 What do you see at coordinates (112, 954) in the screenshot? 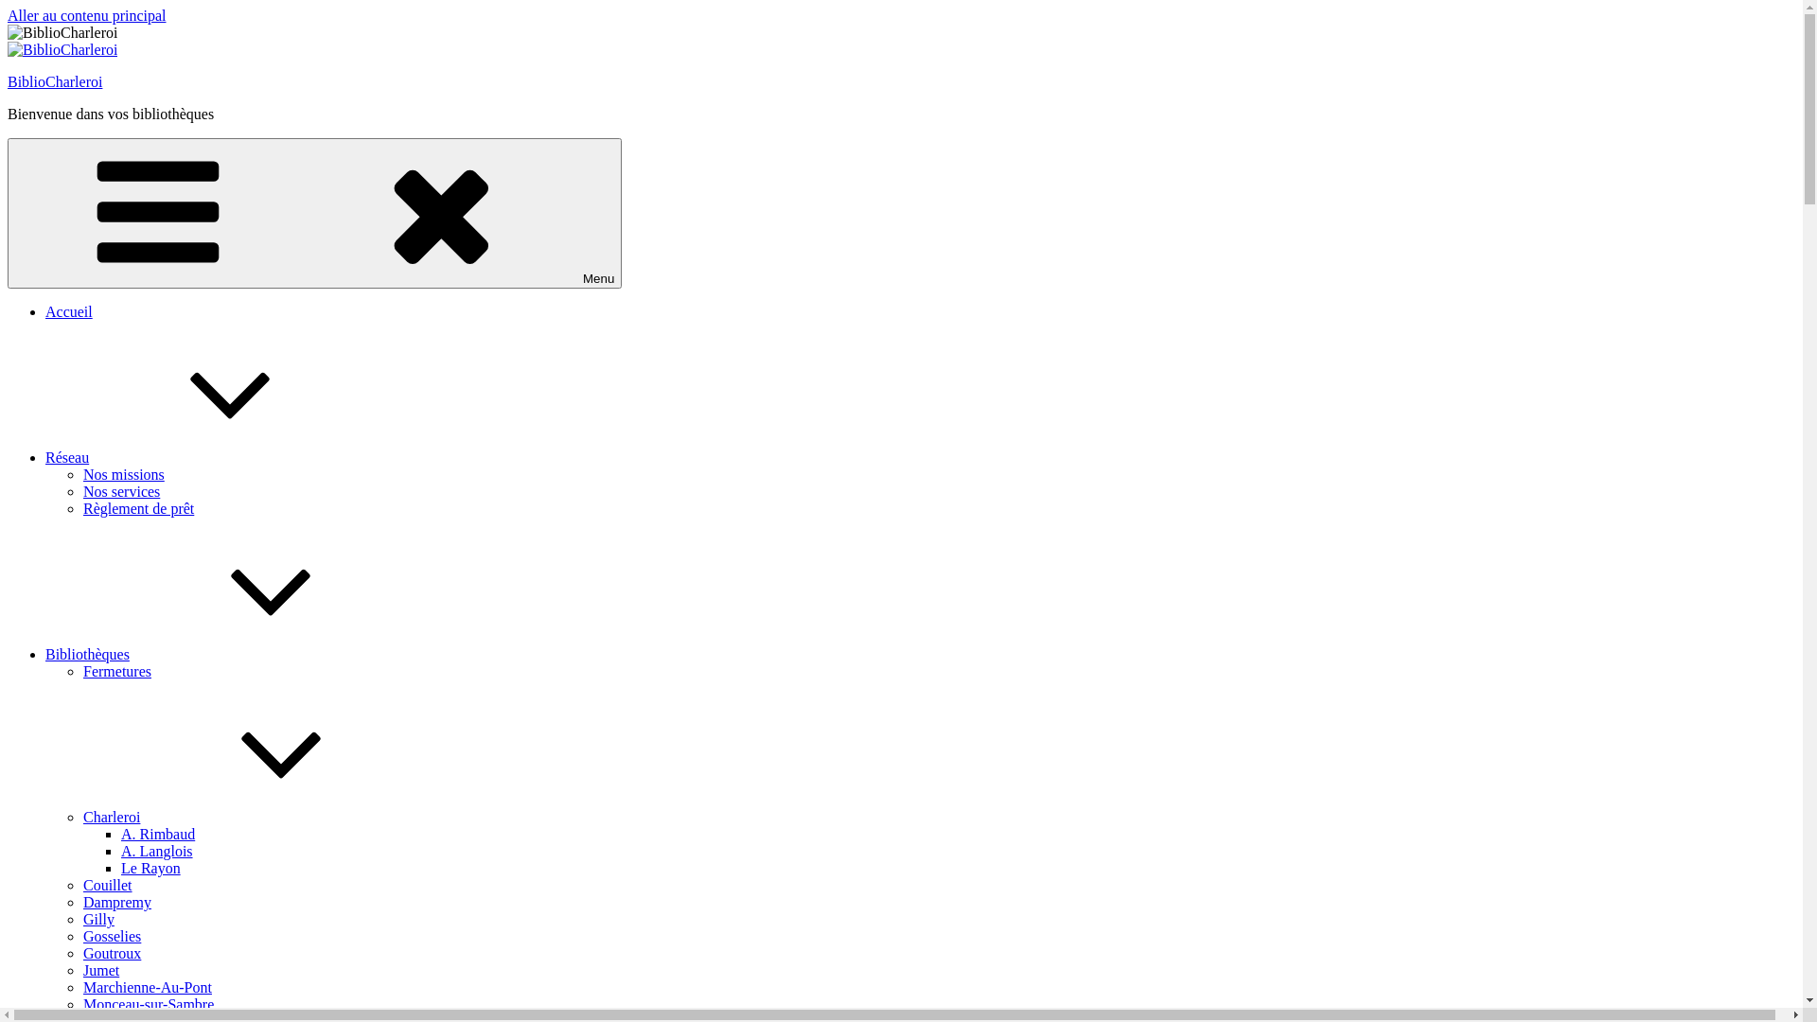
I see `Goutroux` at bounding box center [112, 954].